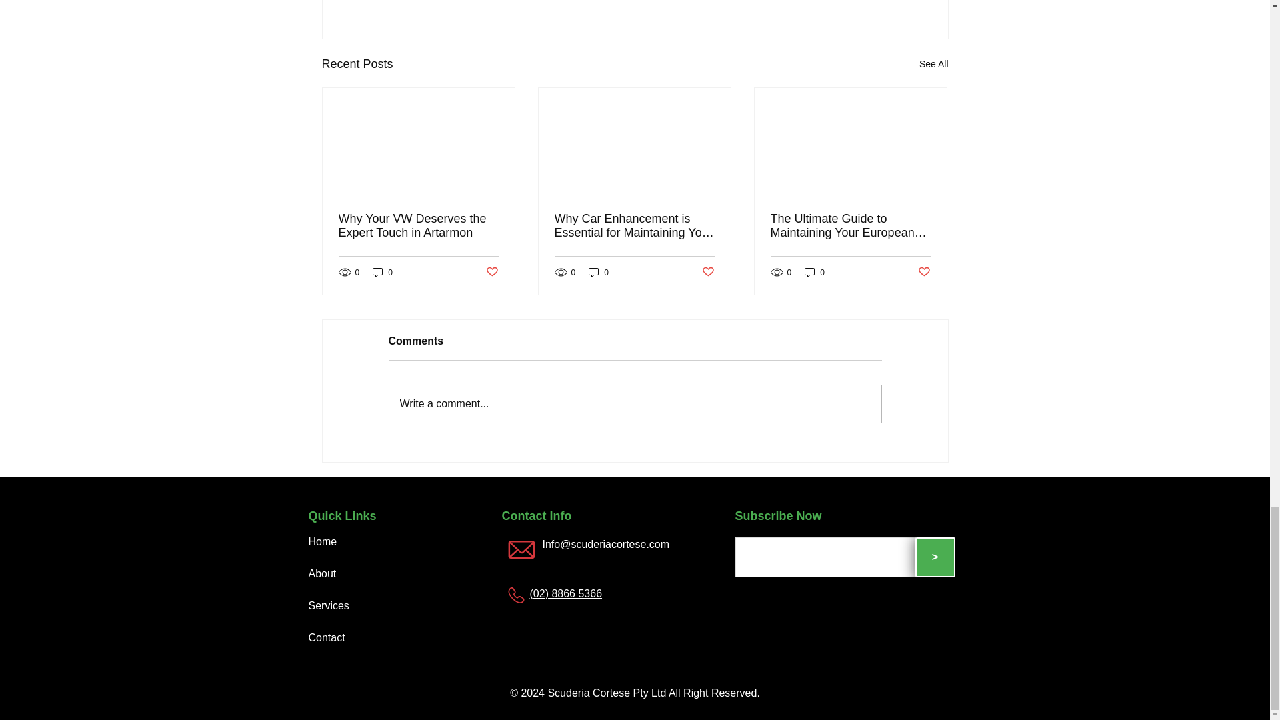 The image size is (1280, 720). Describe the element at coordinates (419, 225) in the screenshot. I see `Why Your VW Deserves the Expert Touch in Artarmon` at that location.